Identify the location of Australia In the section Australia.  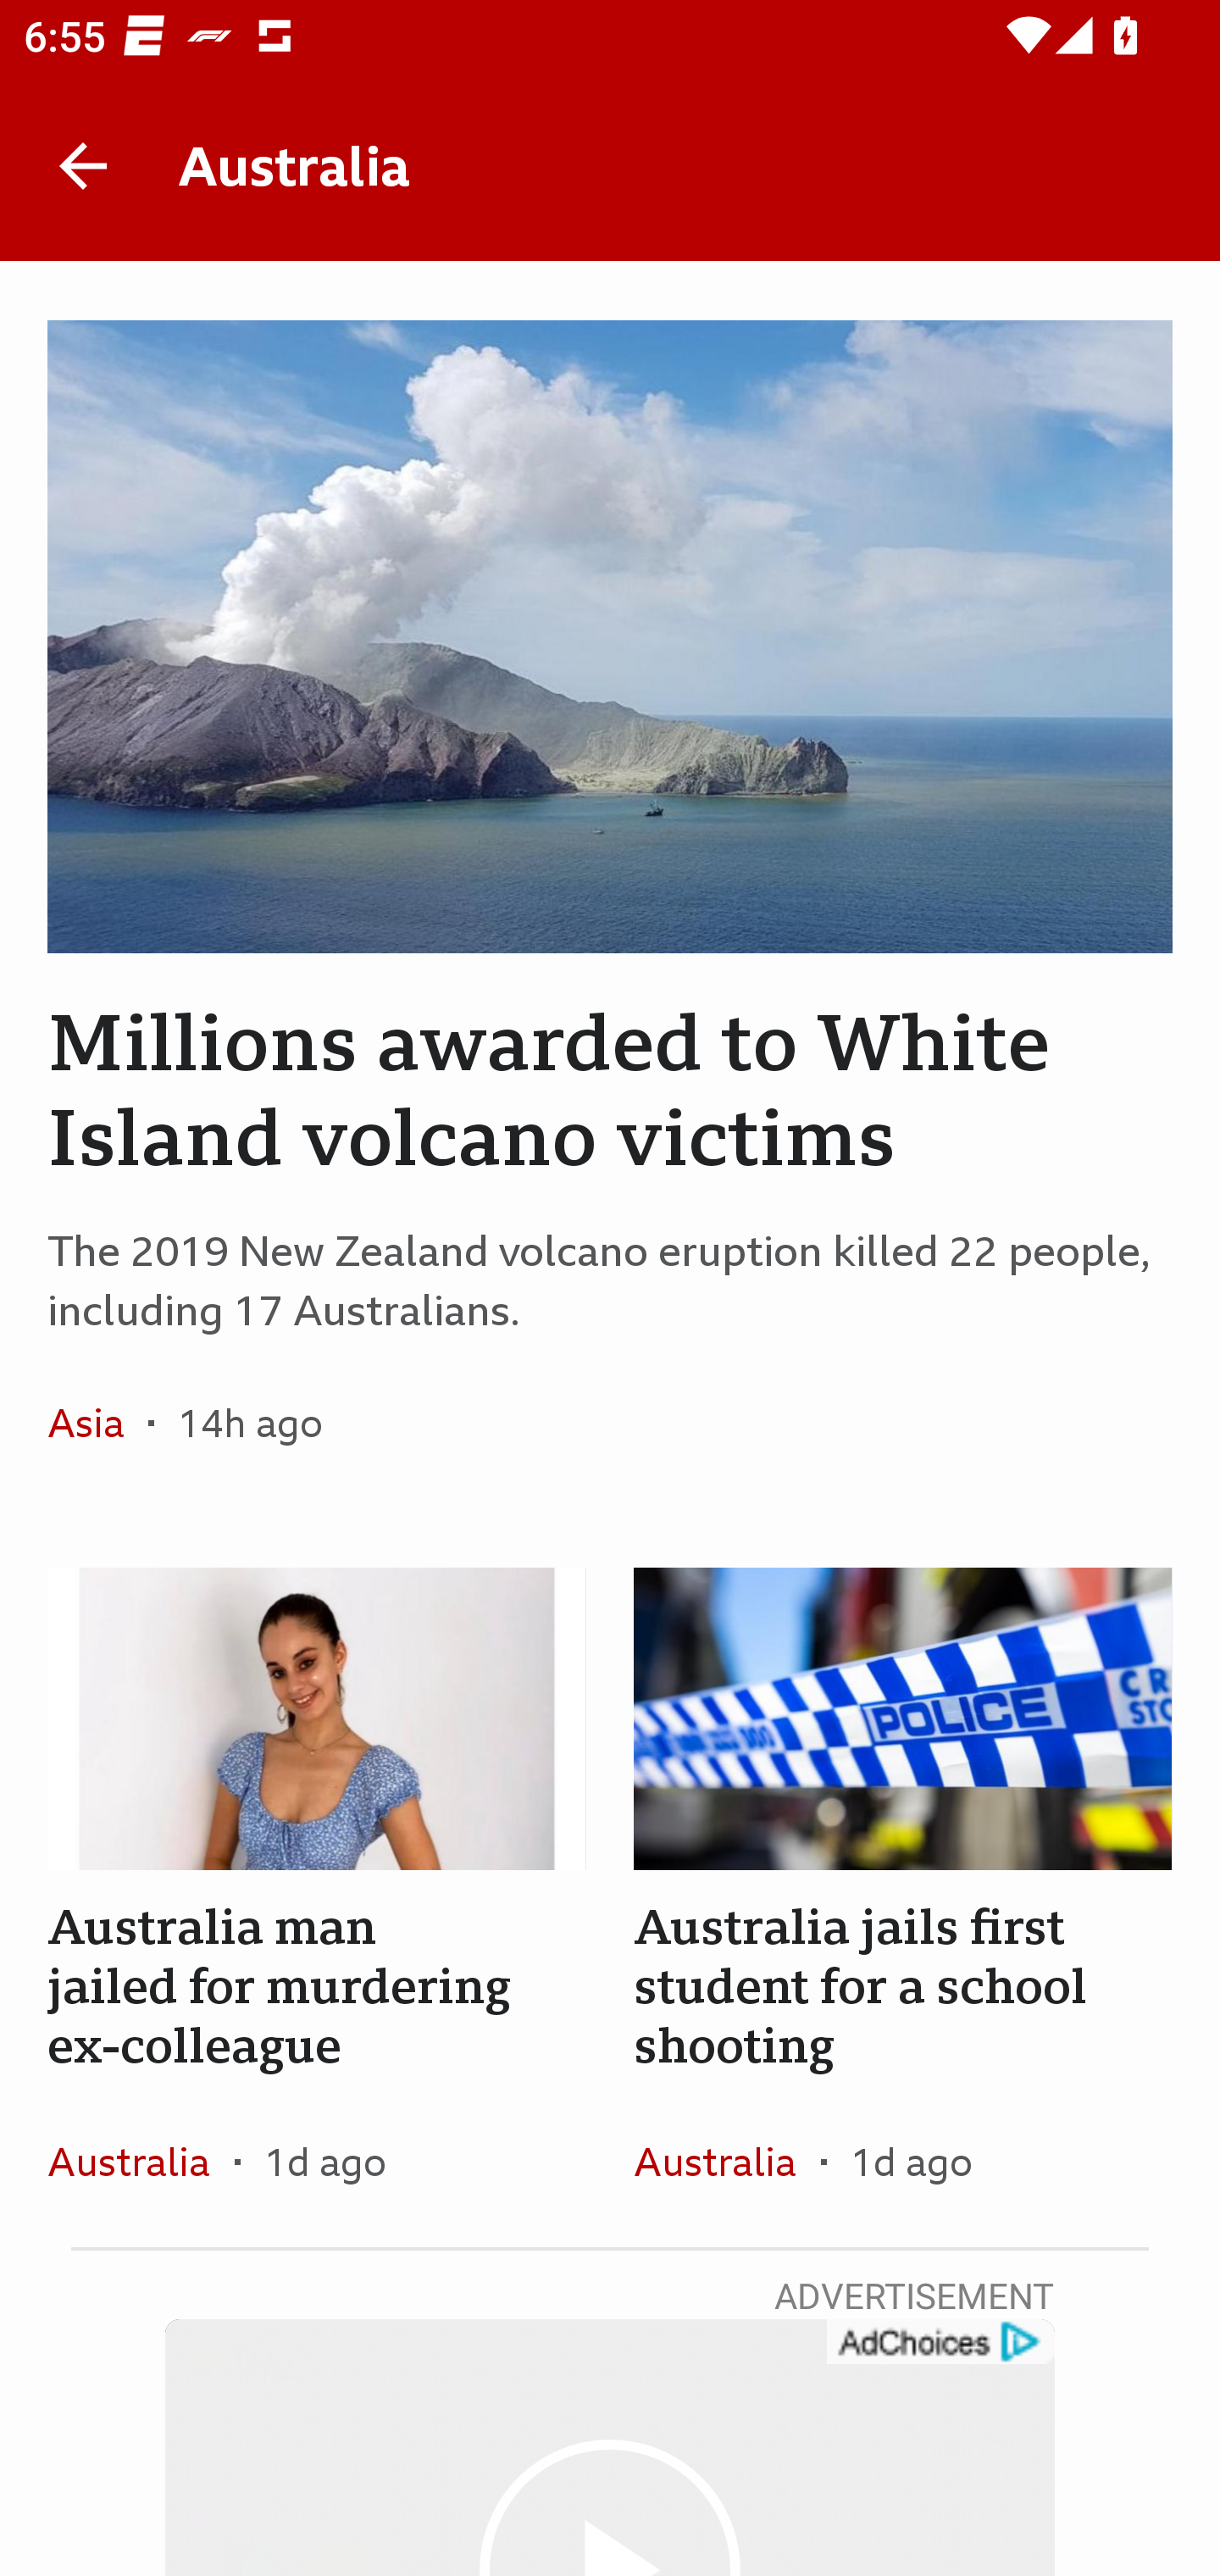
(141, 2161).